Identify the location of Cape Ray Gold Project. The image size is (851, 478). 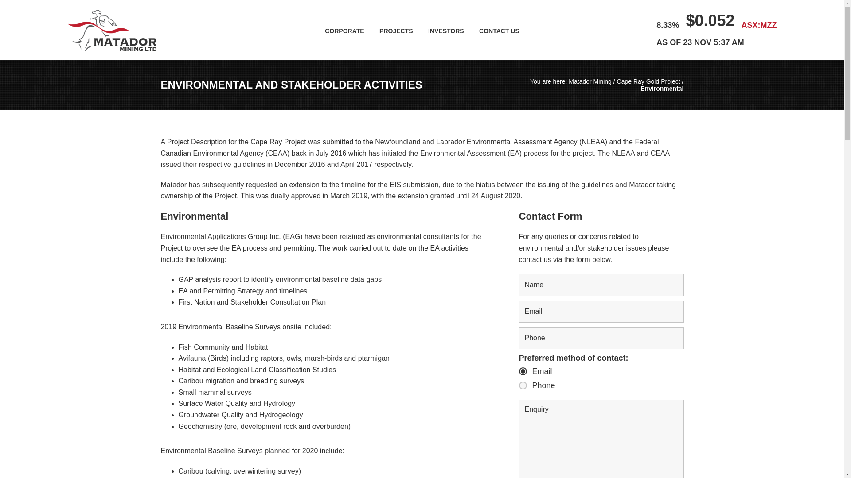
(649, 81).